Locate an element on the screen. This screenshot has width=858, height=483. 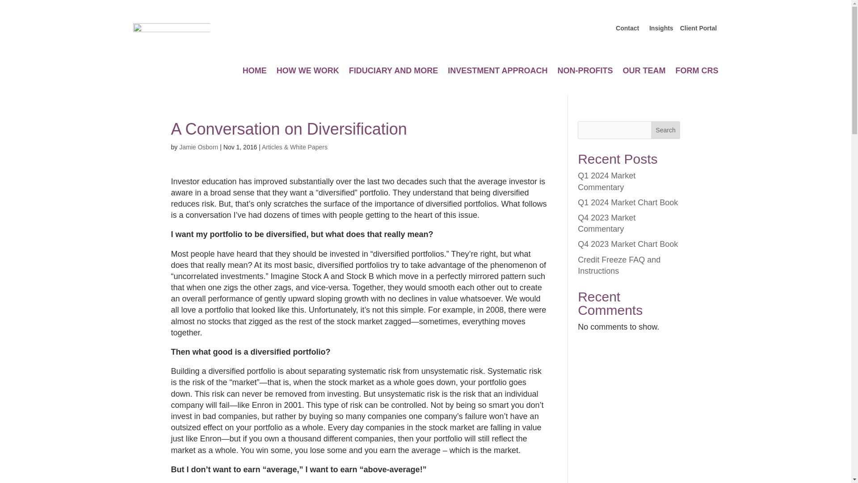
OUR TEAM is located at coordinates (644, 72).